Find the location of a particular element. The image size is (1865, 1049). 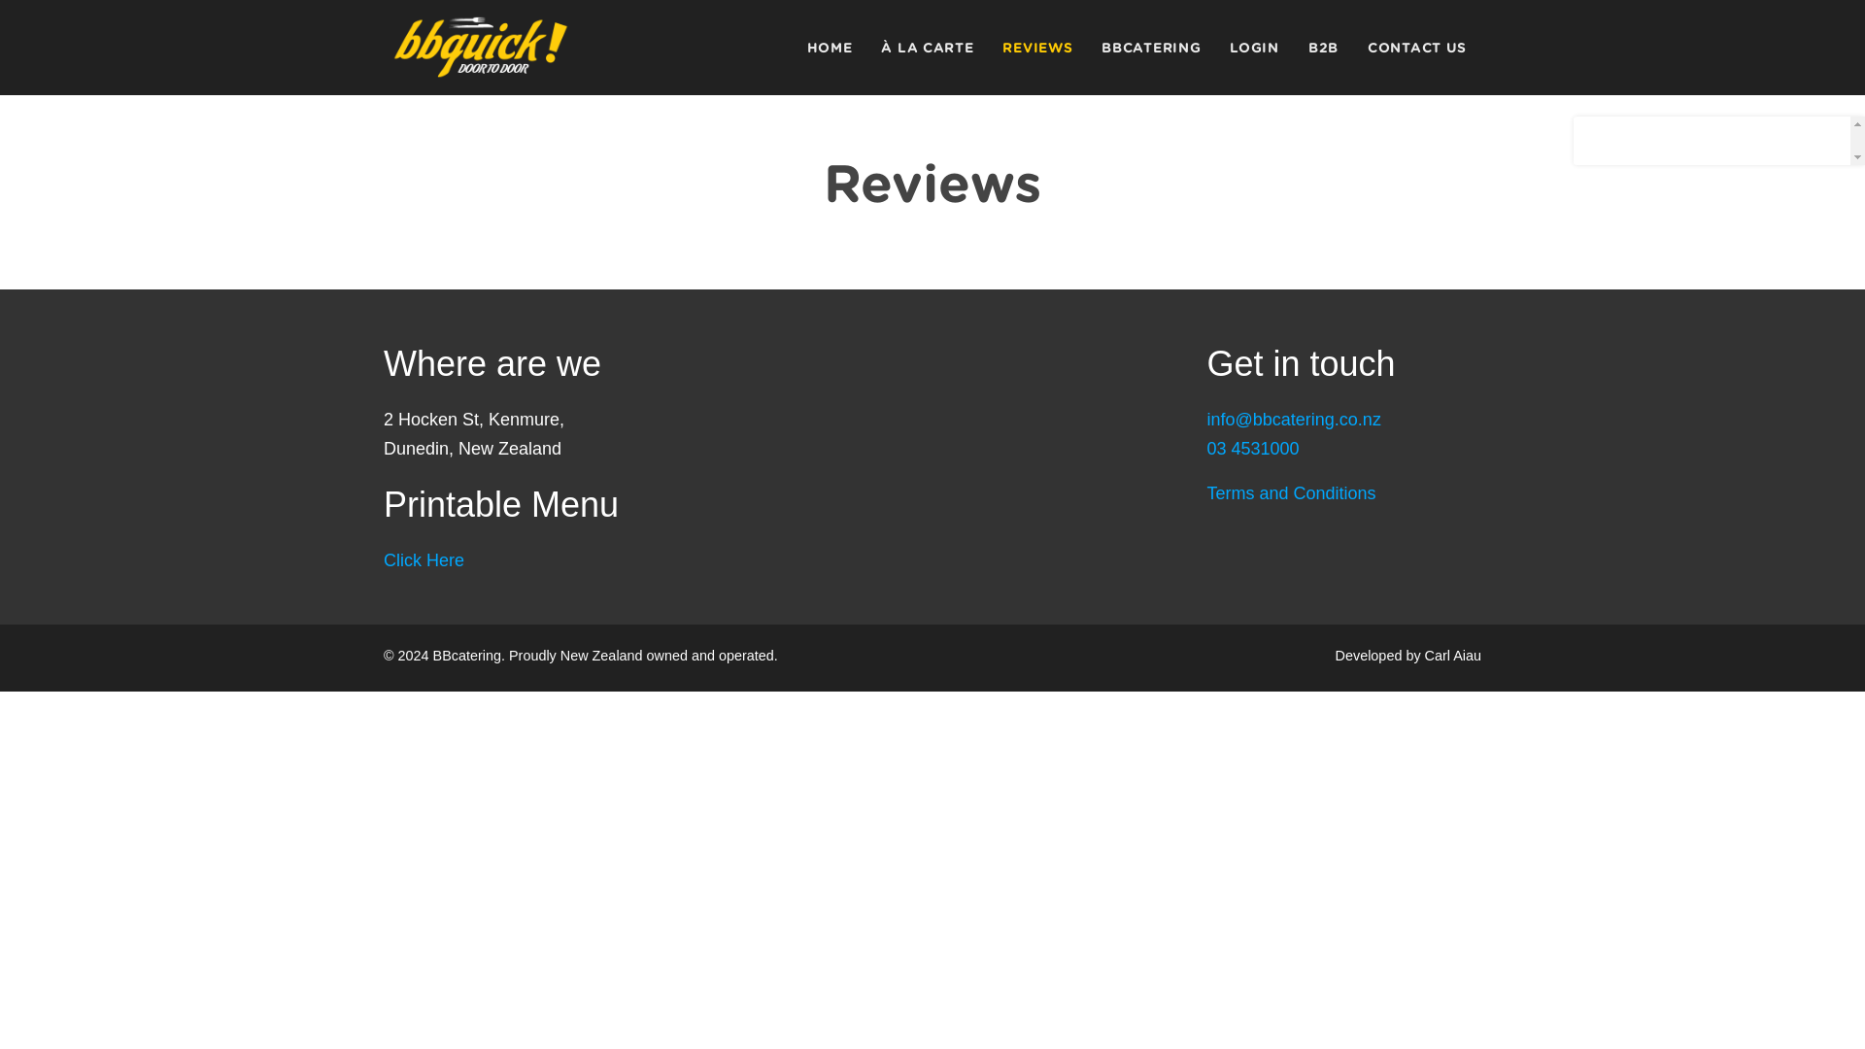

BBCATERING is located at coordinates (1151, 48).